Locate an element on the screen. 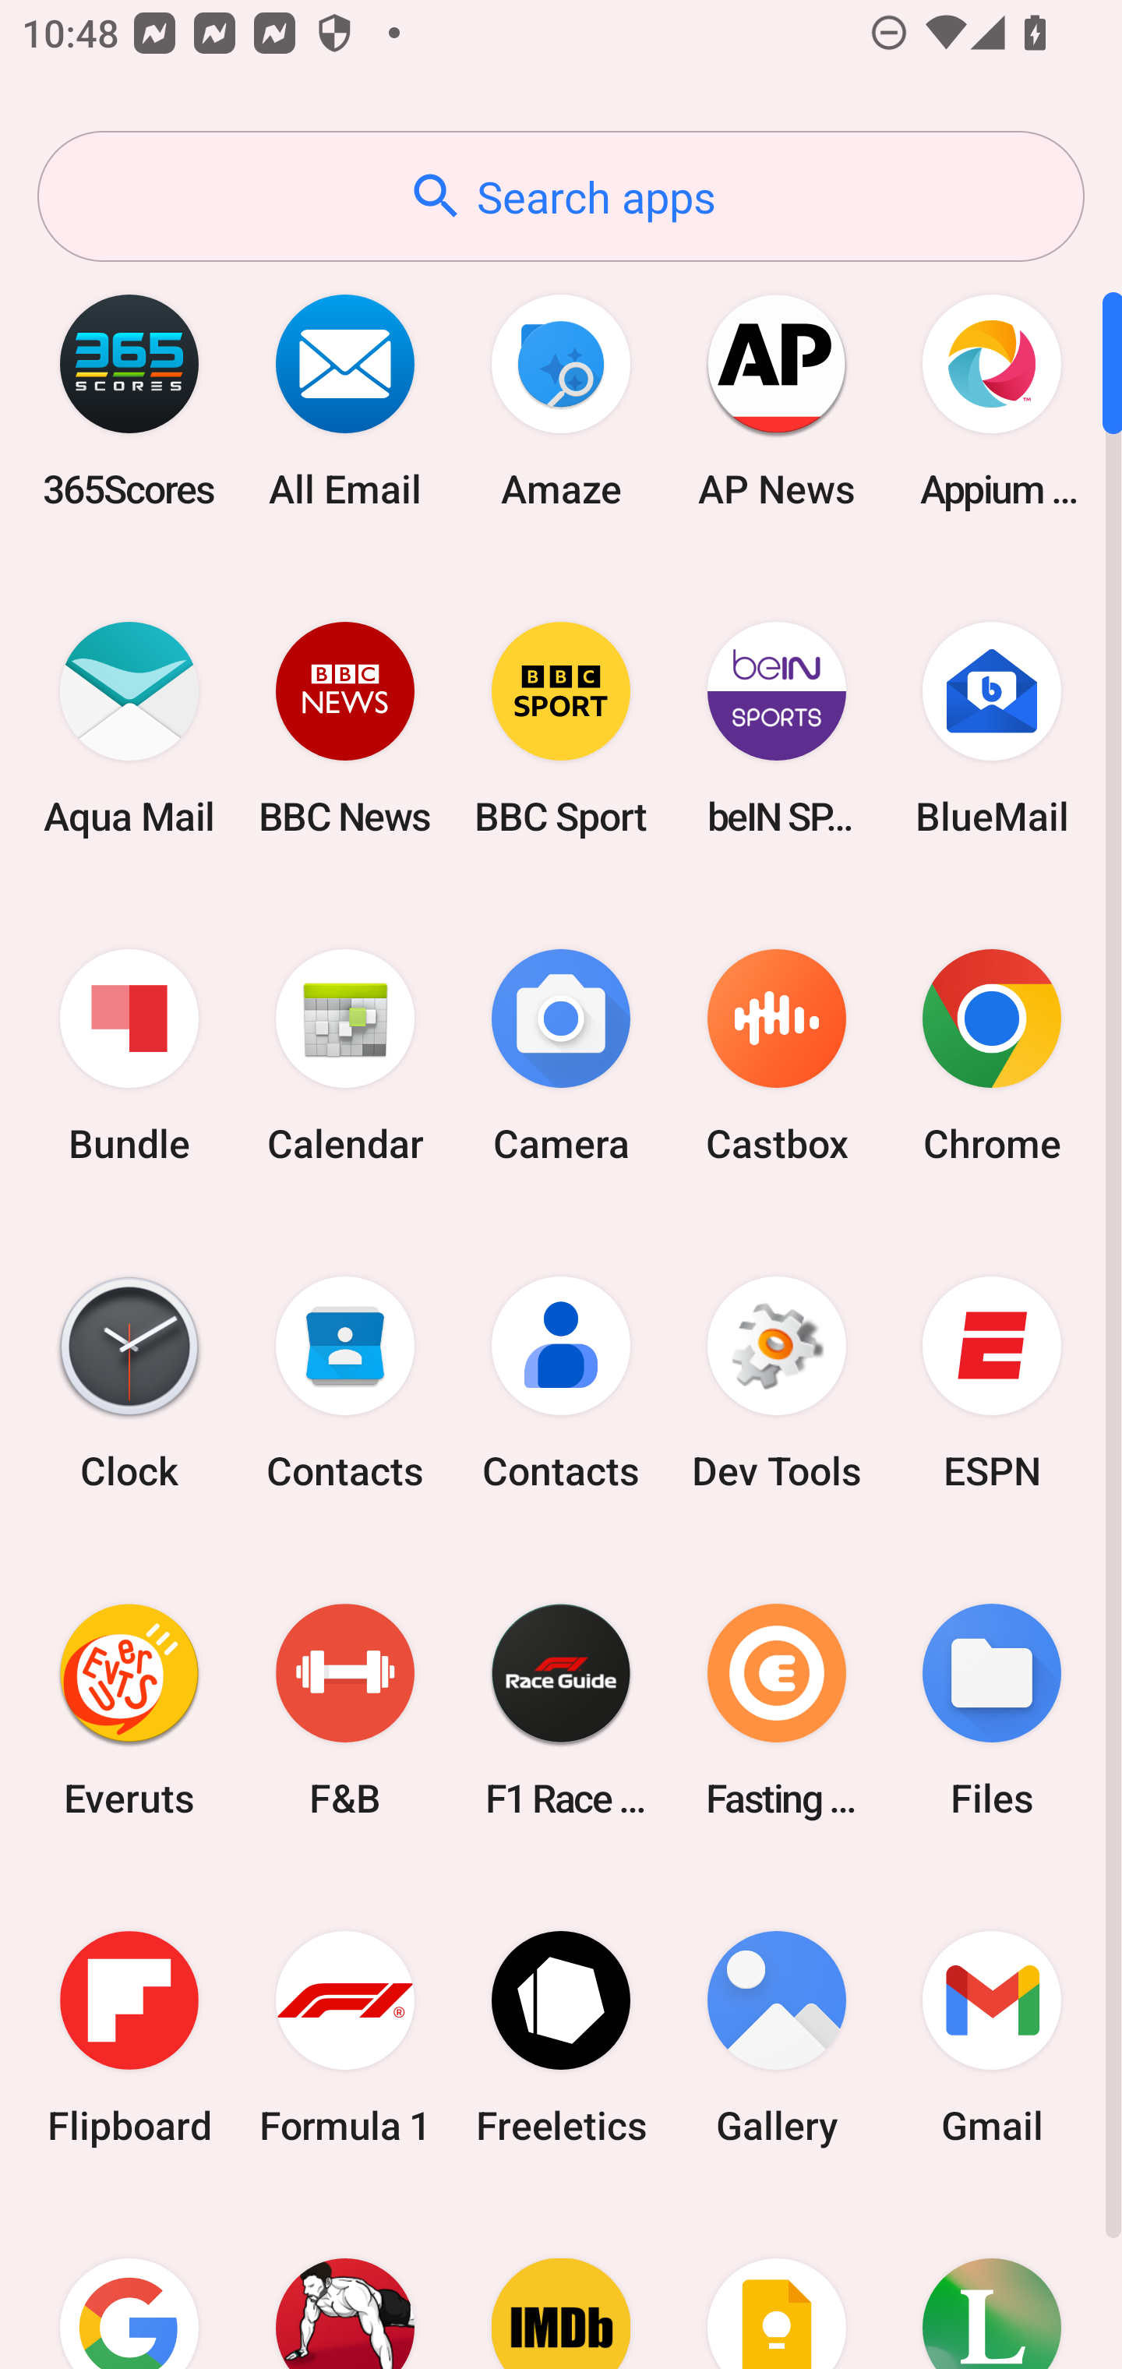  Lifesum is located at coordinates (992, 2285).